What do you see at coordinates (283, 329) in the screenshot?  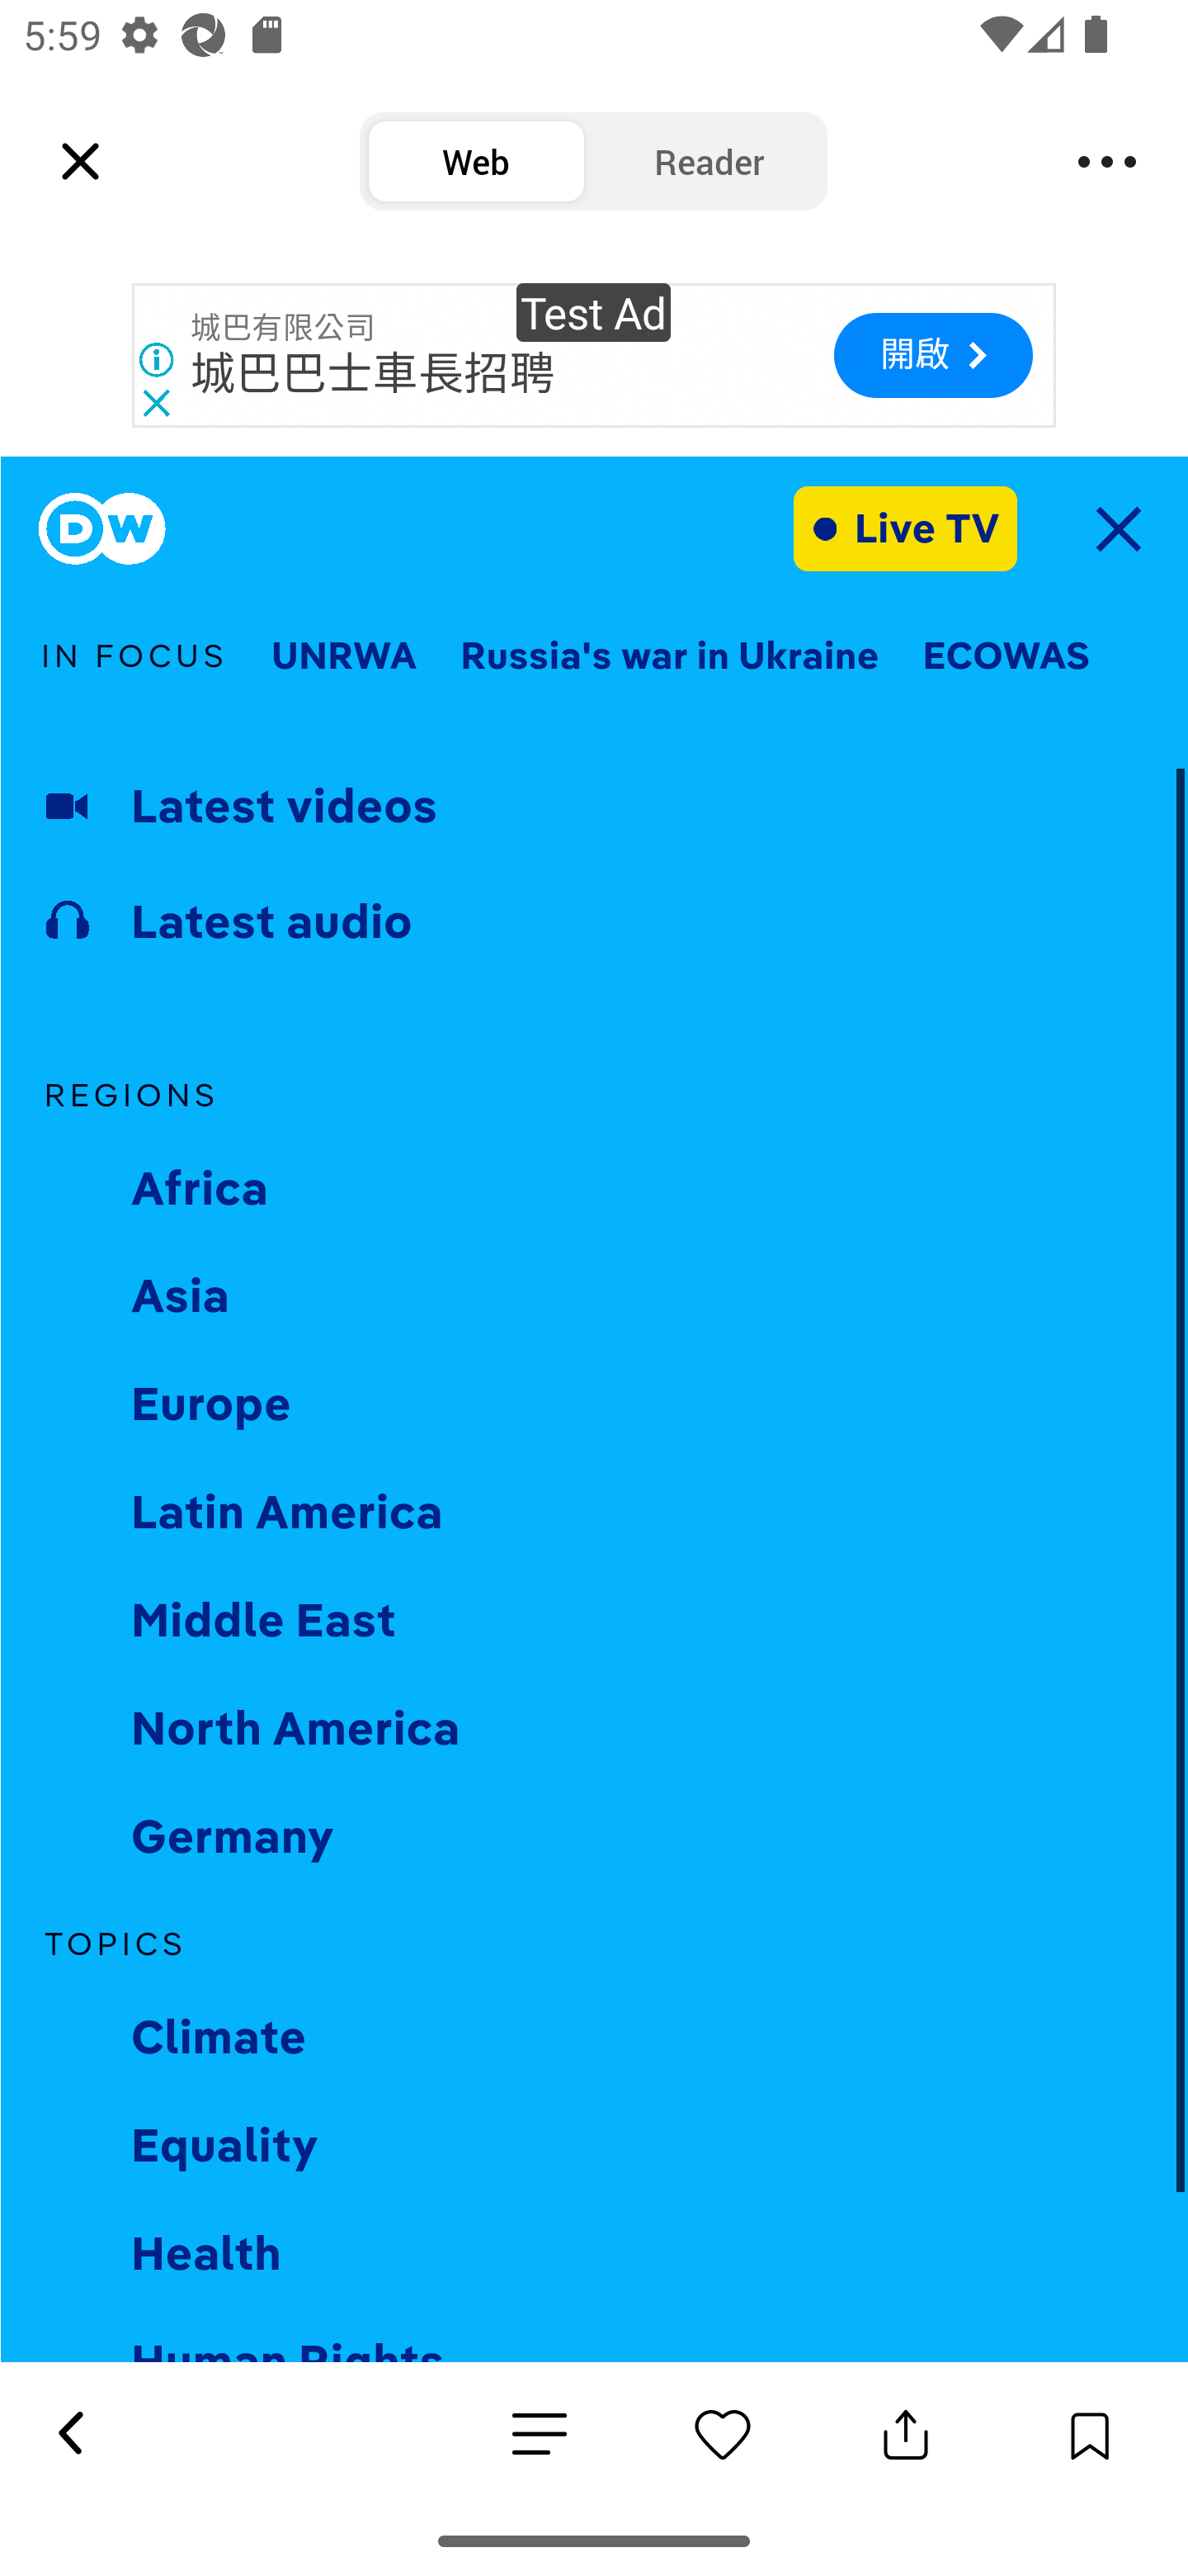 I see `城巴有限公司` at bounding box center [283, 329].